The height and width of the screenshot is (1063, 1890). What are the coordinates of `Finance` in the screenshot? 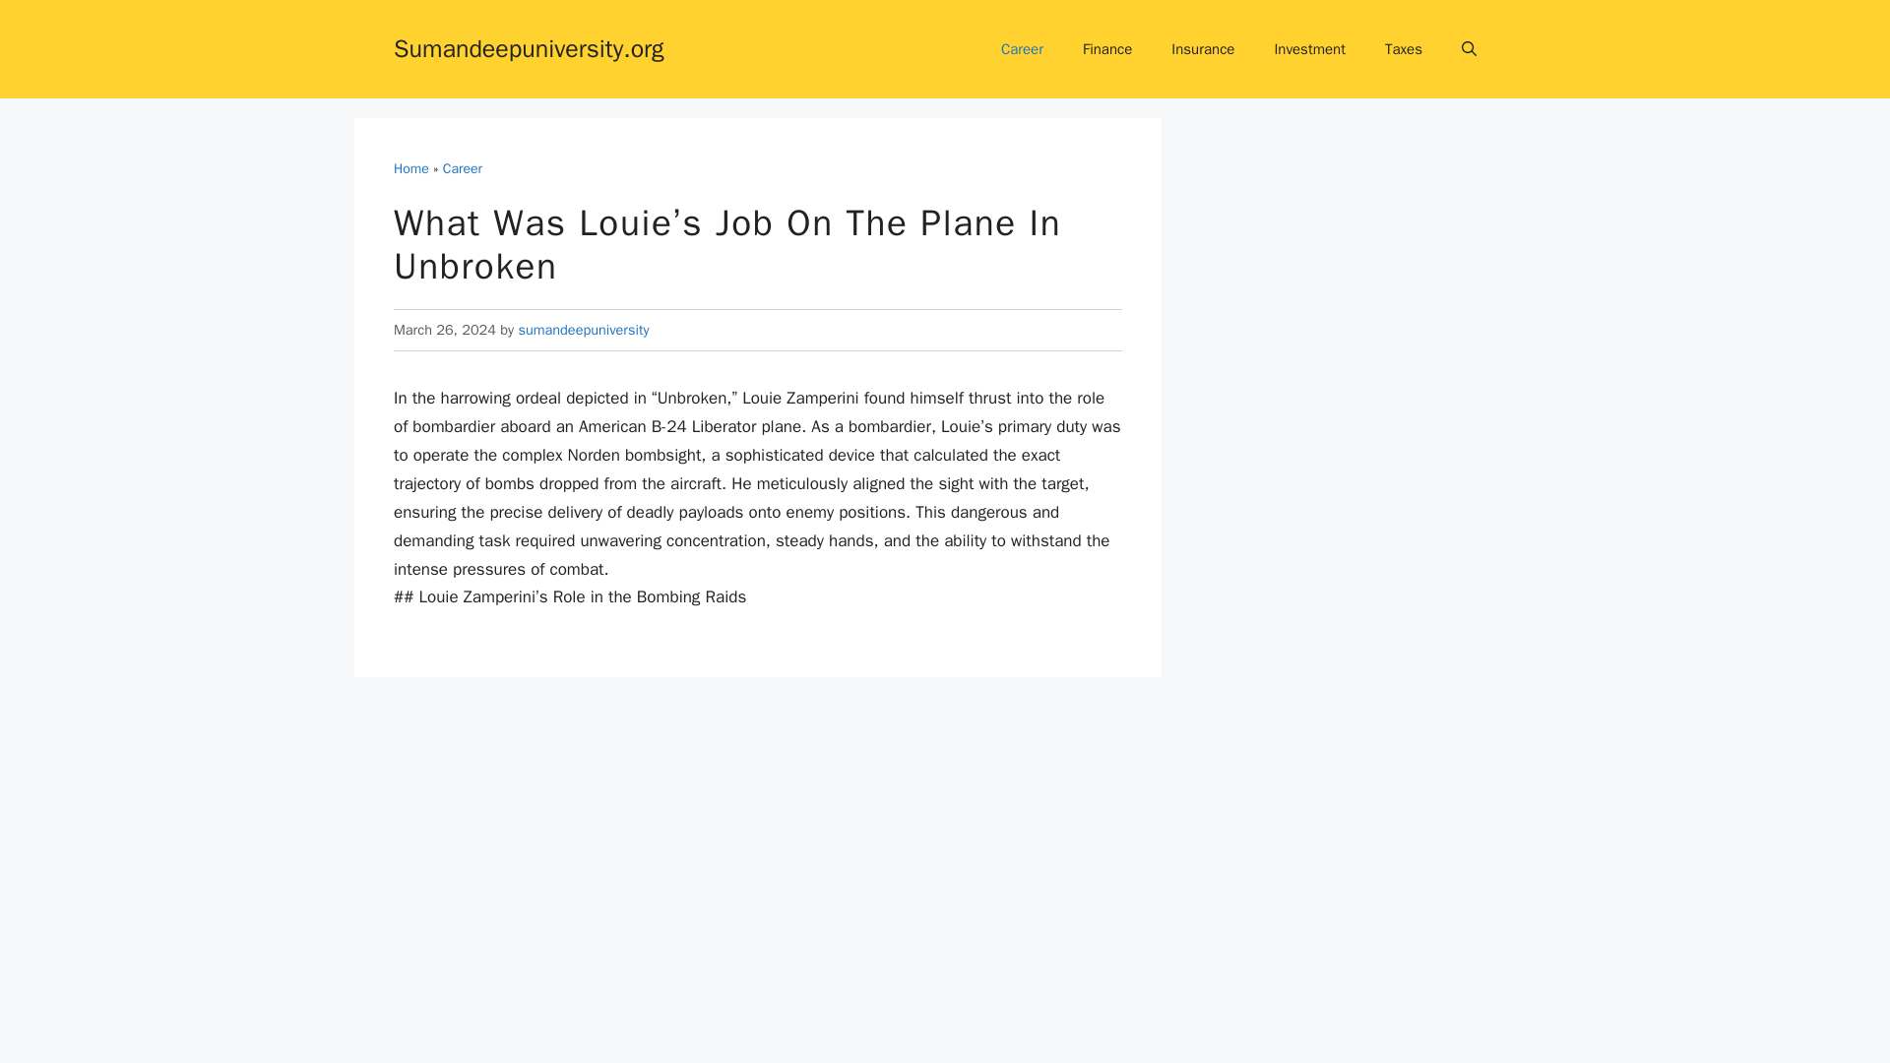 It's located at (1106, 49).